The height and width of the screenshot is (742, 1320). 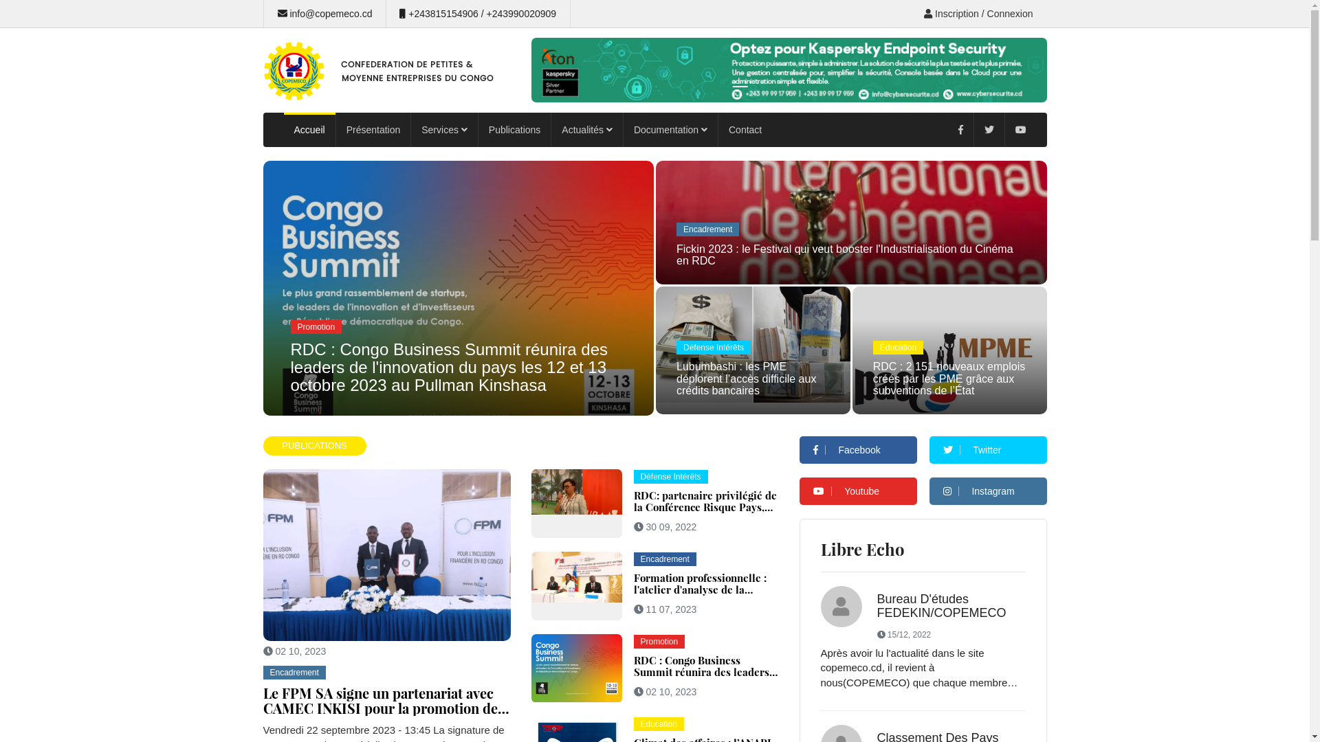 What do you see at coordinates (989, 491) in the screenshot?
I see `Instagram` at bounding box center [989, 491].